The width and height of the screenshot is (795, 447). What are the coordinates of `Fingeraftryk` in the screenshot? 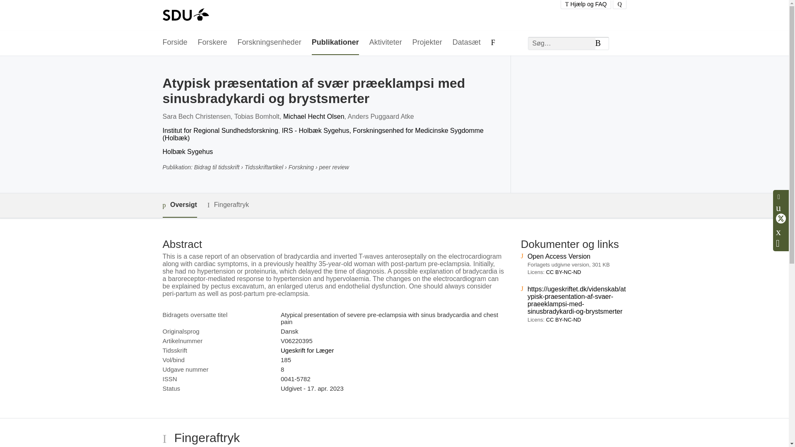 It's located at (228, 204).